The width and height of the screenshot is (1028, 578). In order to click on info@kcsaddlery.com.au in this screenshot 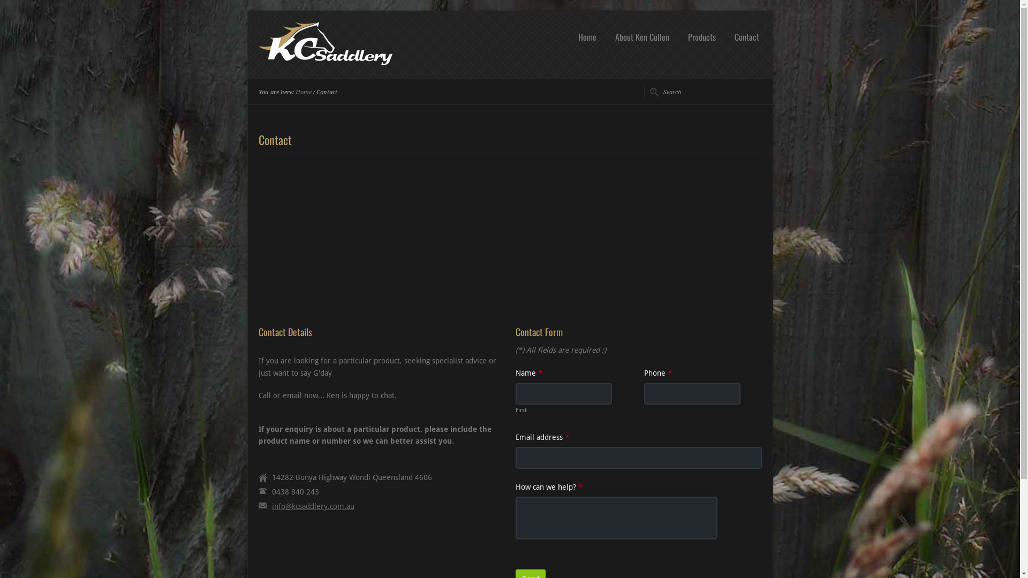, I will do `click(313, 506)`.